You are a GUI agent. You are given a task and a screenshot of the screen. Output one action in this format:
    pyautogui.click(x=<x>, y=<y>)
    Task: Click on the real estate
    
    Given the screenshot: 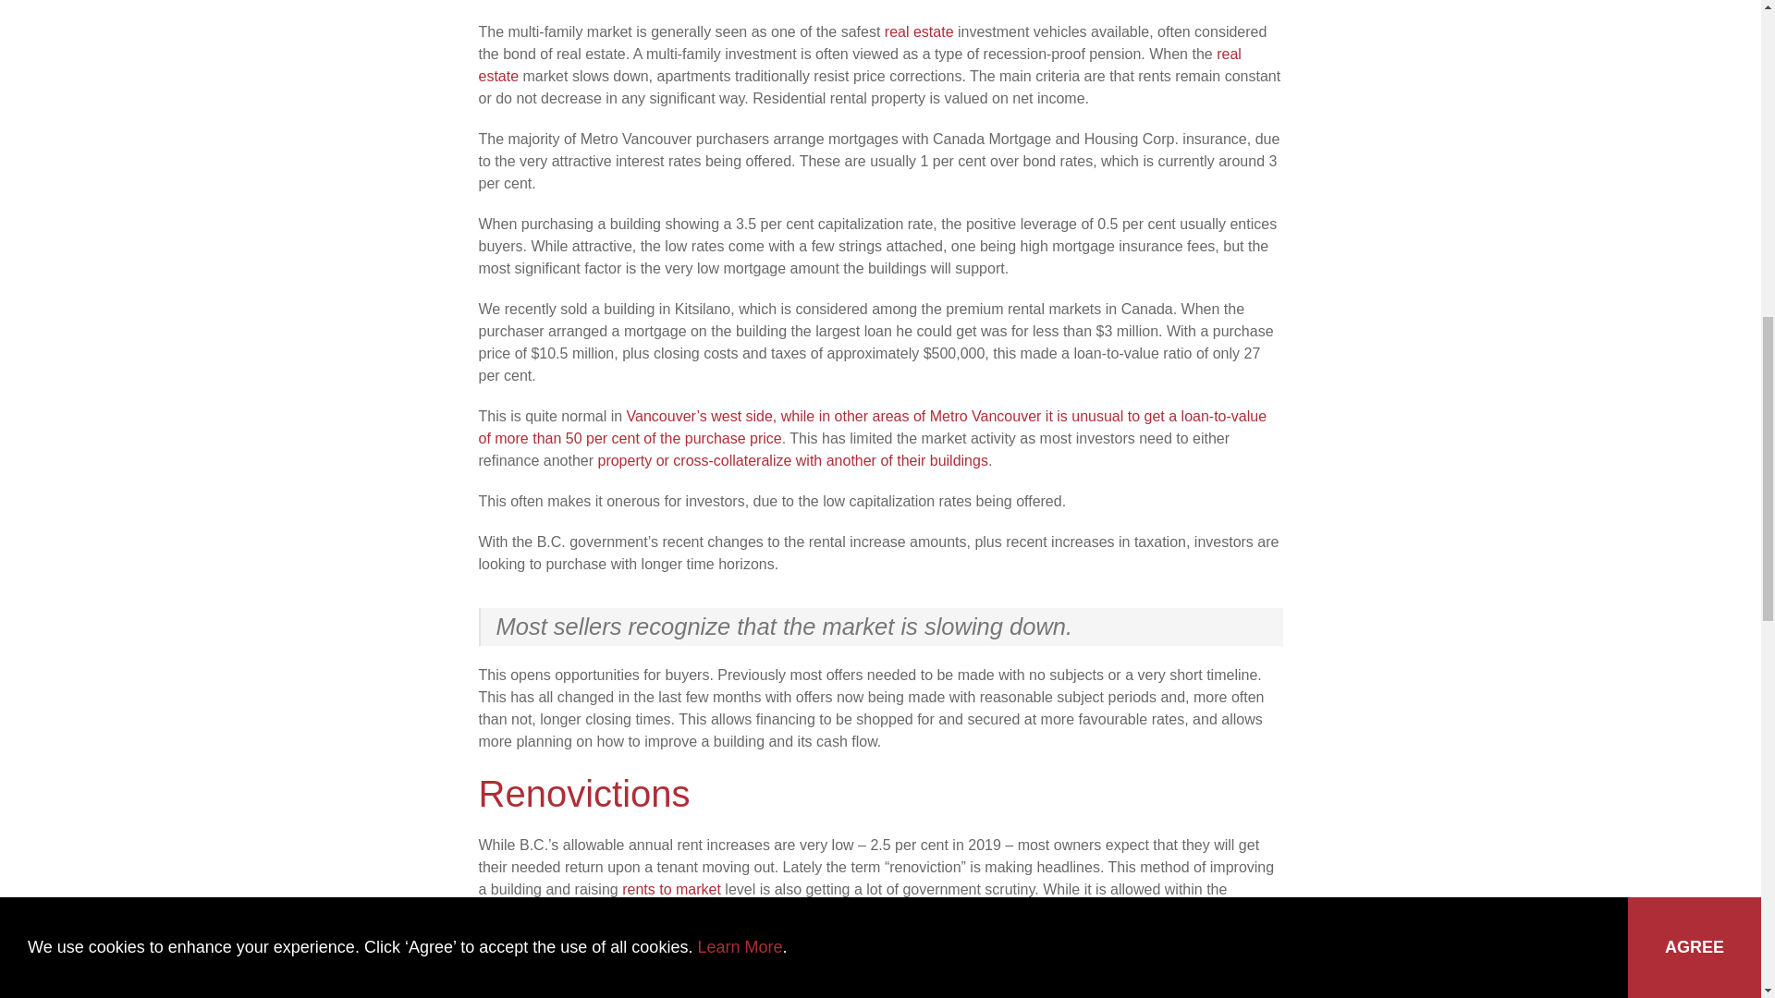 What is the action you would take?
    pyautogui.click(x=919, y=31)
    